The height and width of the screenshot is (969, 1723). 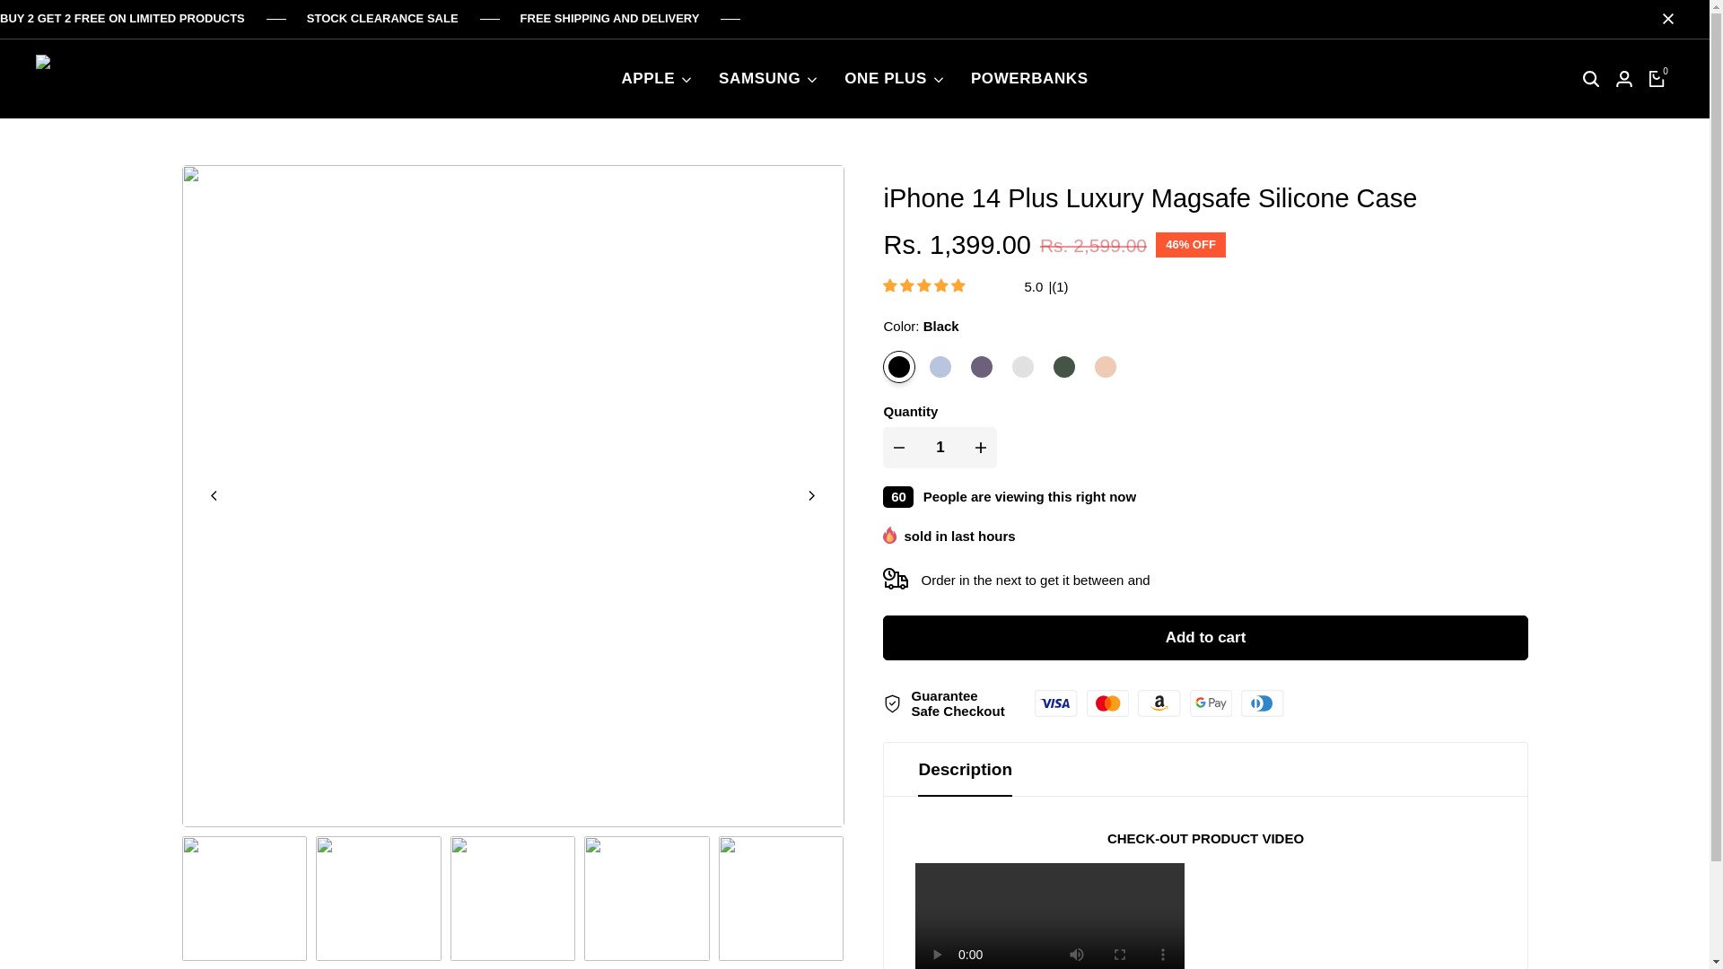 I want to click on POWERBANKS, so click(x=1030, y=79).